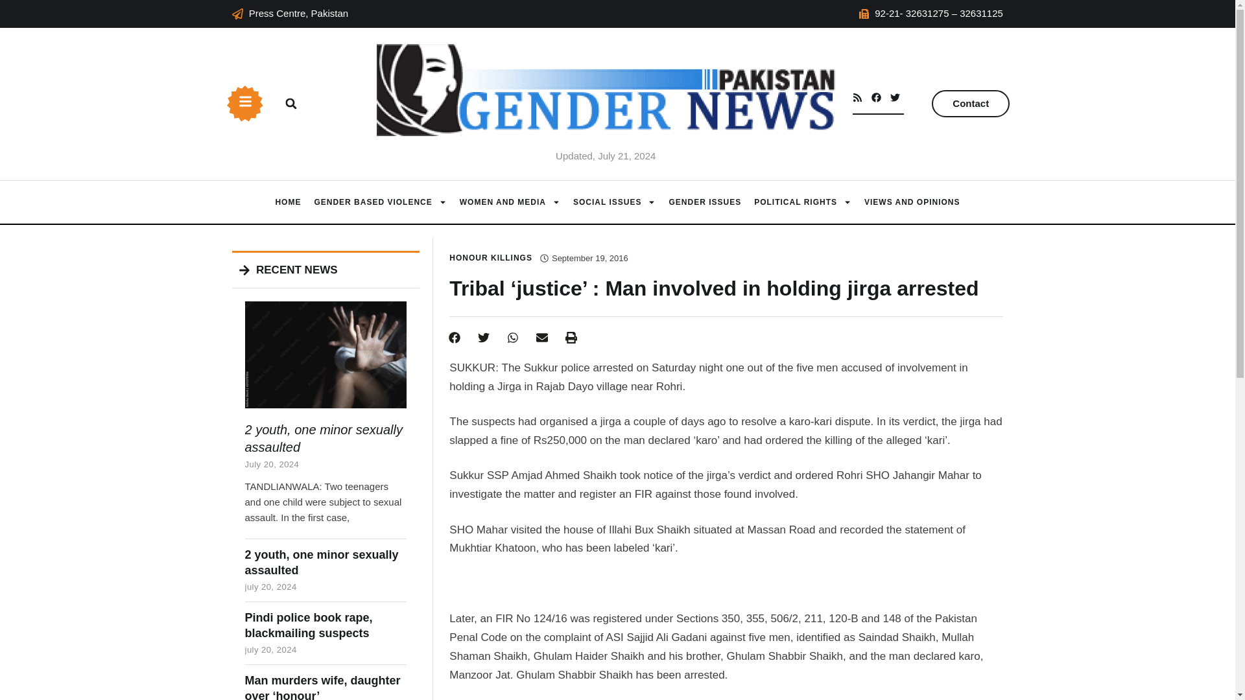 The height and width of the screenshot is (700, 1245). I want to click on Women and Media, so click(510, 202).